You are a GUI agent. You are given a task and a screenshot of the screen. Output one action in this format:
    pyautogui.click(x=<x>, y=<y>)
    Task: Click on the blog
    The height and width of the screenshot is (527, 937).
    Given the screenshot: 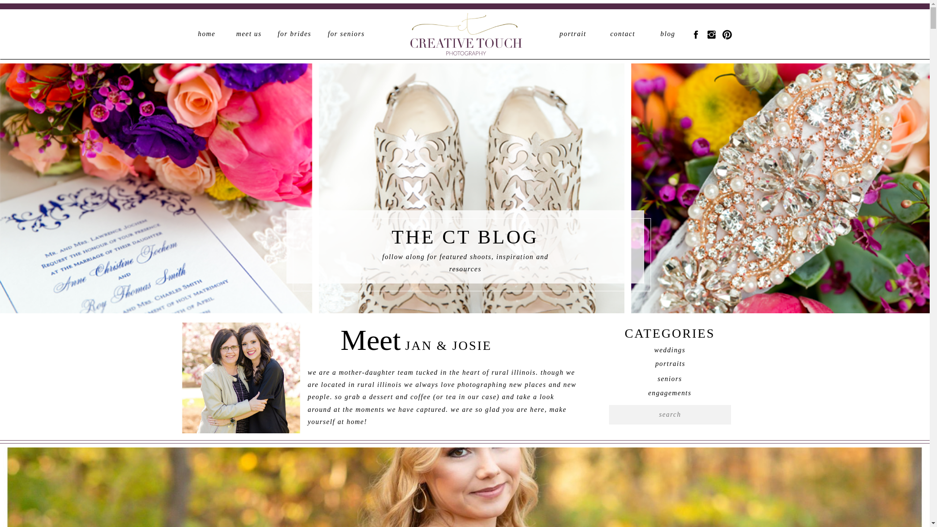 What is the action you would take?
    pyautogui.click(x=668, y=34)
    